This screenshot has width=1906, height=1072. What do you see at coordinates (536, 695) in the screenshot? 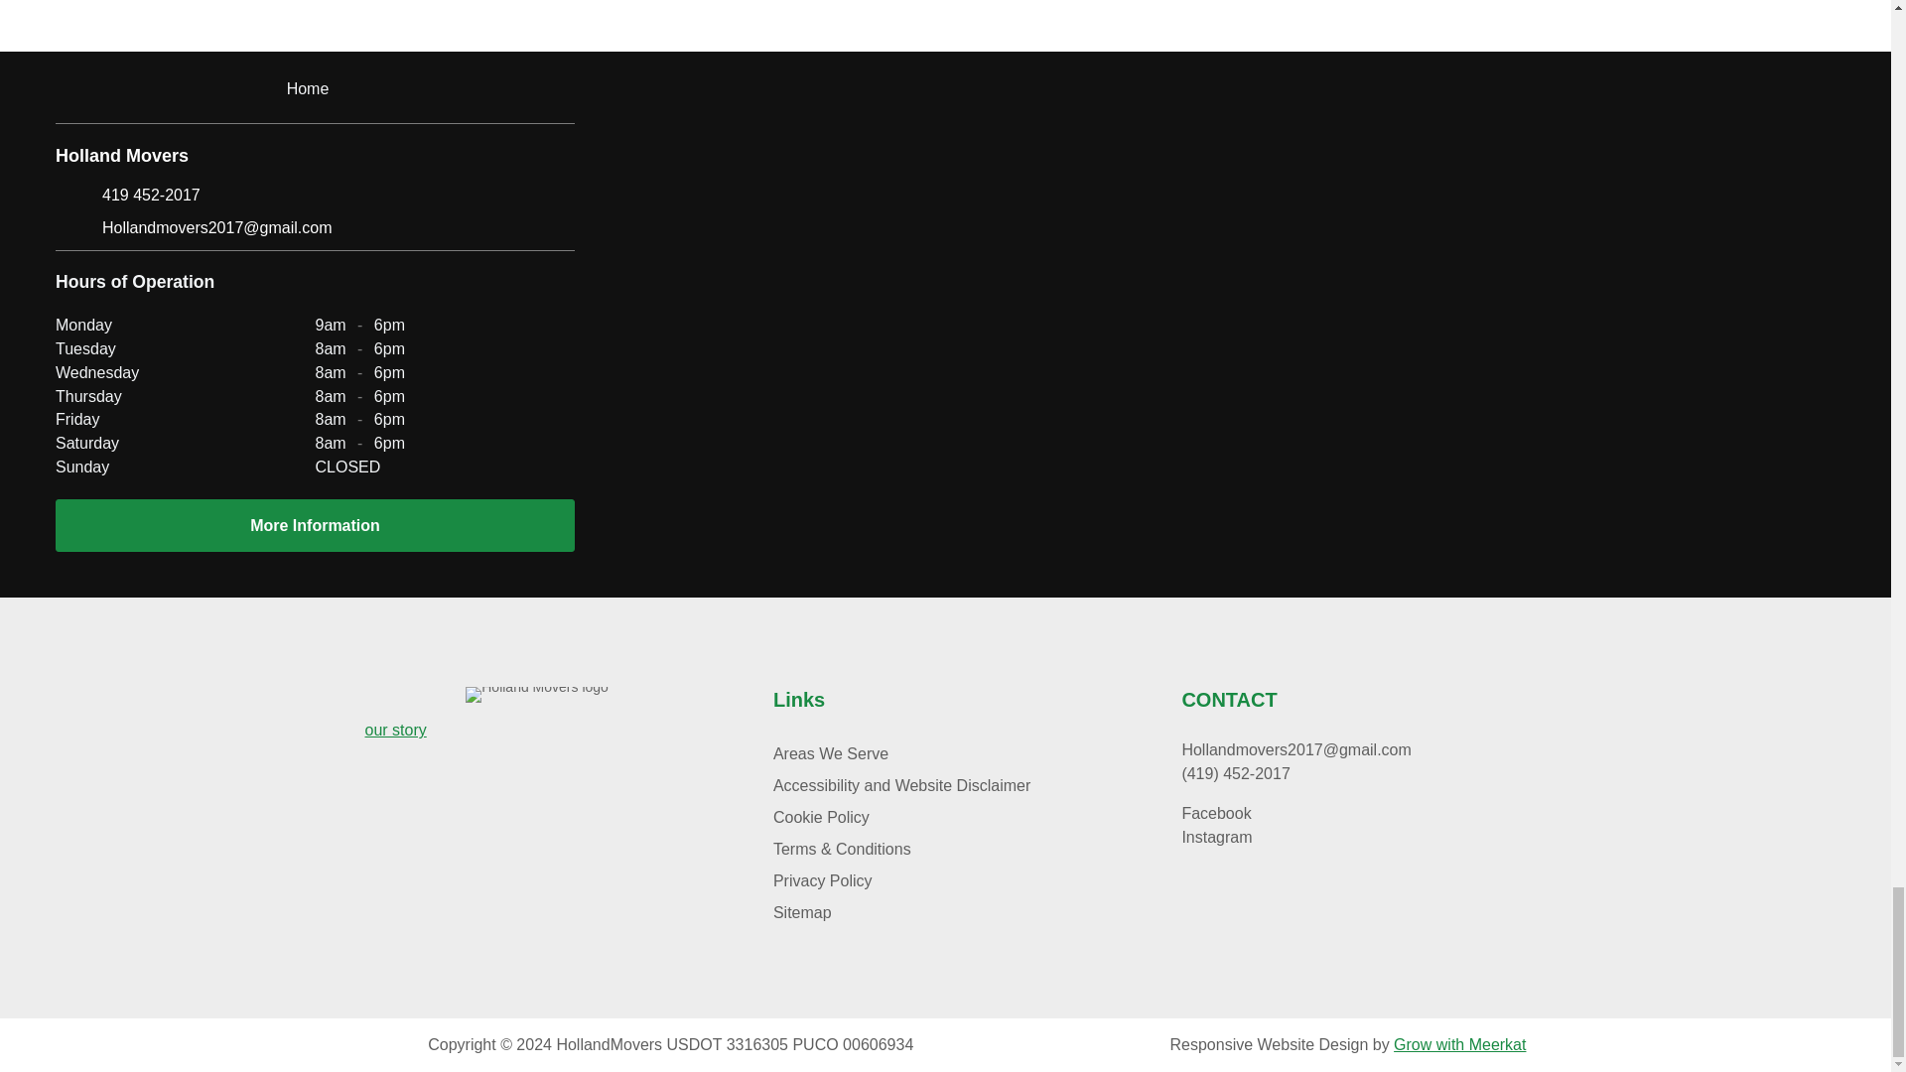
I see `holland-movers-logo` at bounding box center [536, 695].